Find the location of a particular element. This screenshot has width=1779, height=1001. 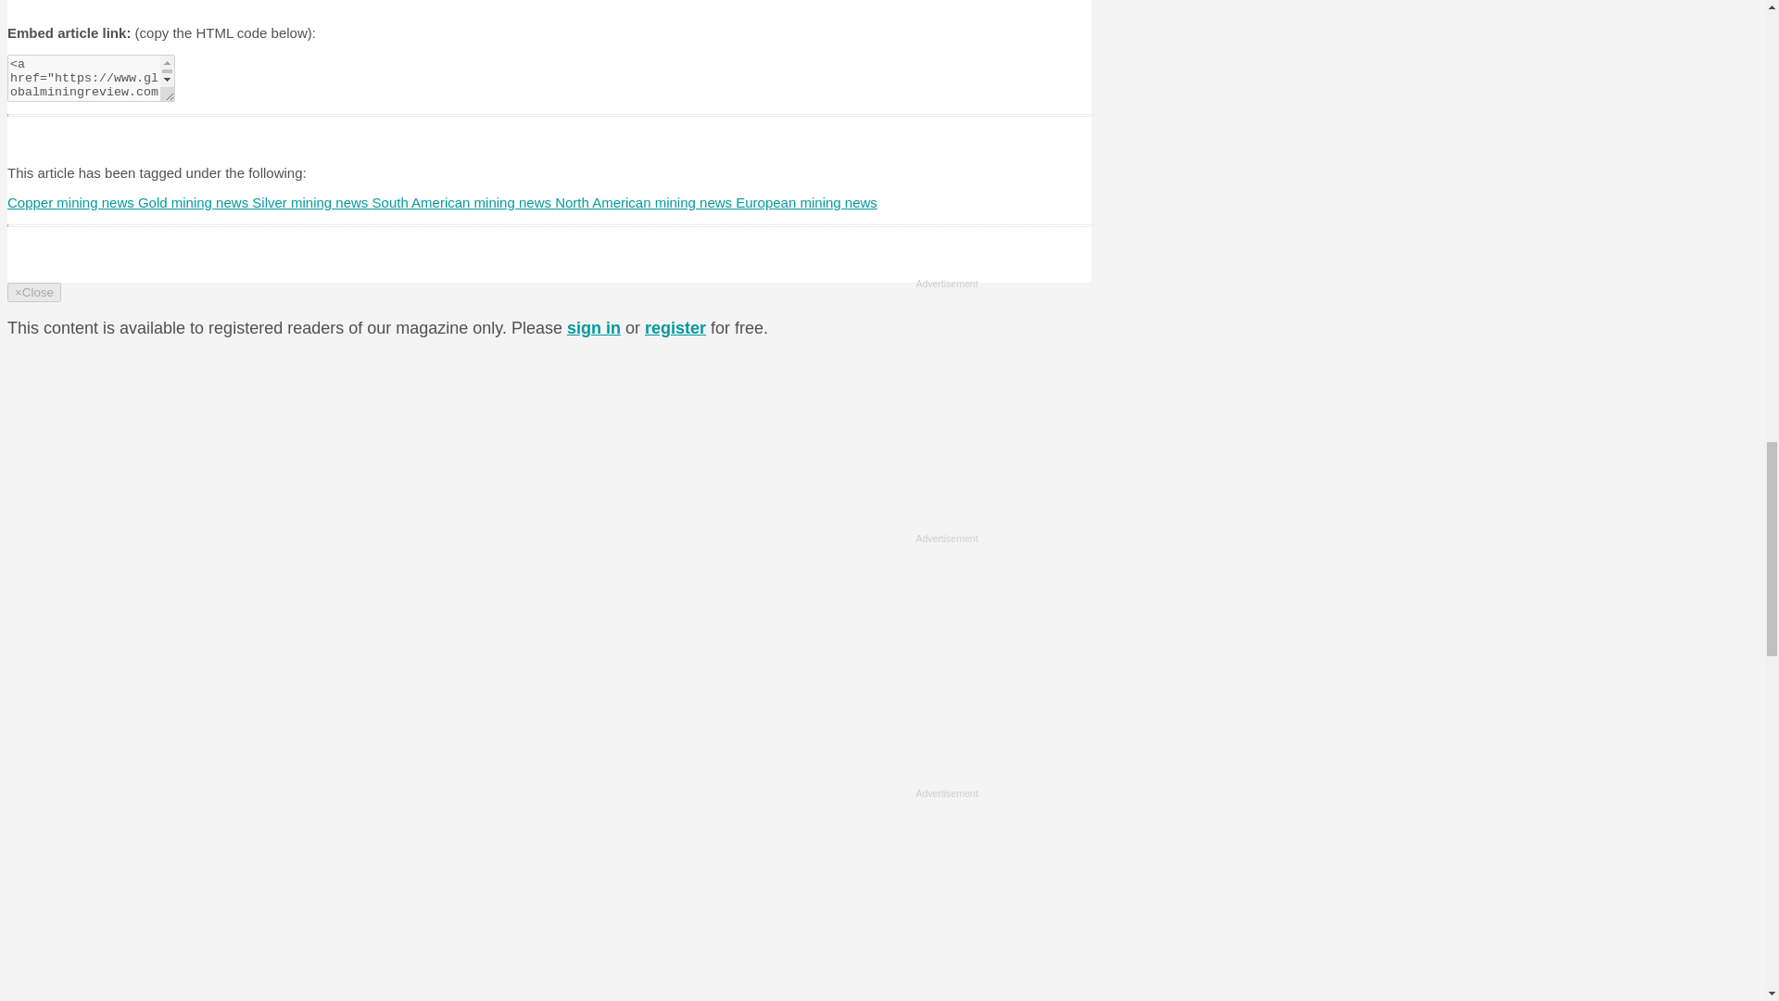

Gold mining news is located at coordinates (195, 202).